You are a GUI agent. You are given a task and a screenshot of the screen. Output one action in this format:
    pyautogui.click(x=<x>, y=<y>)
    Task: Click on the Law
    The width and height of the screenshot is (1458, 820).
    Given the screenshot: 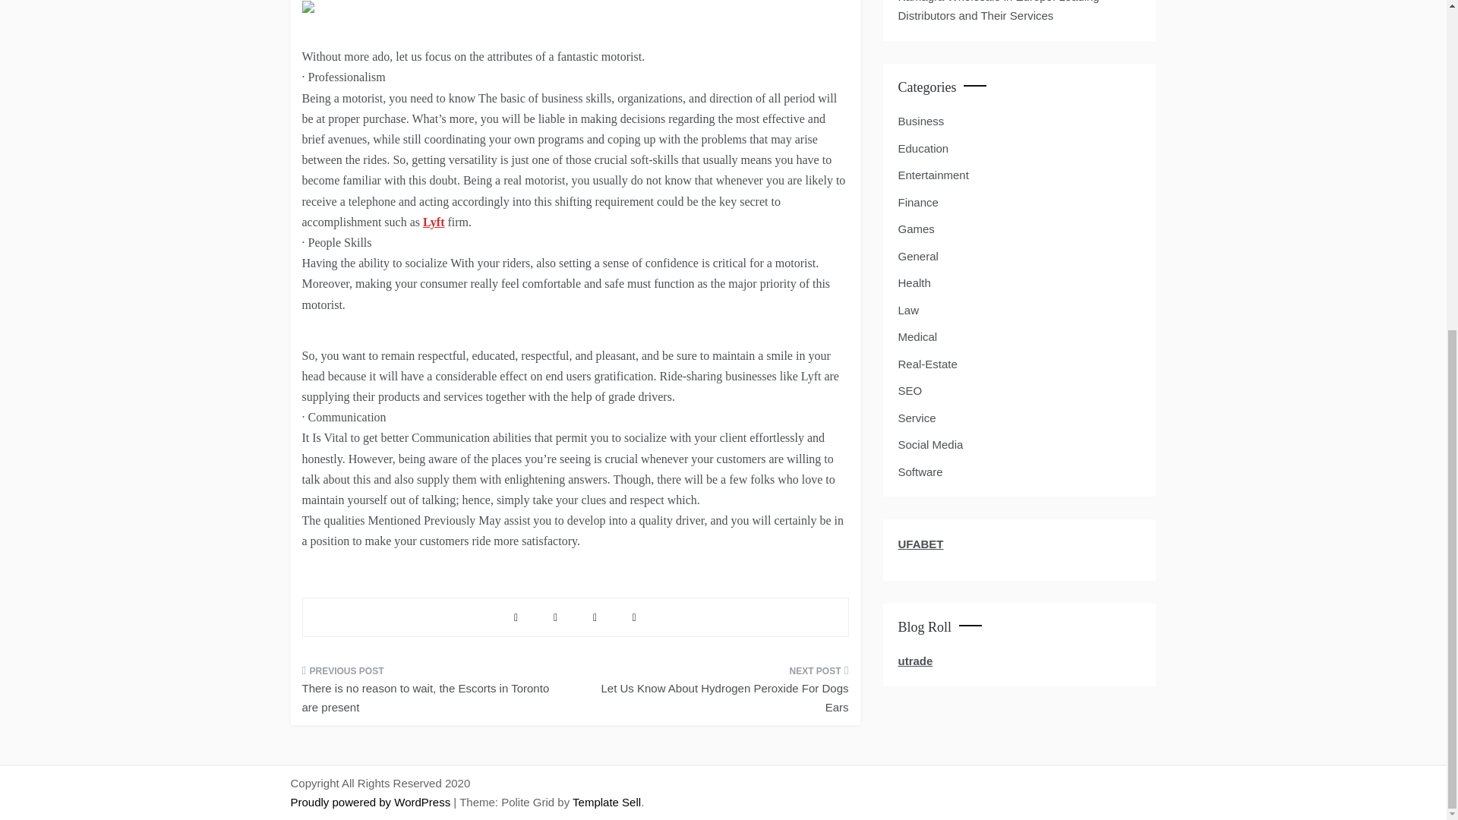 What is the action you would take?
    pyautogui.click(x=908, y=311)
    